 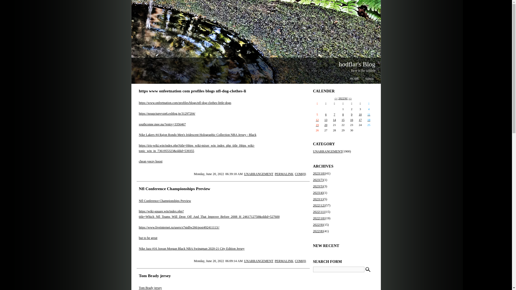 What do you see at coordinates (368, 270) in the screenshot?
I see `SEARCH` at bounding box center [368, 270].